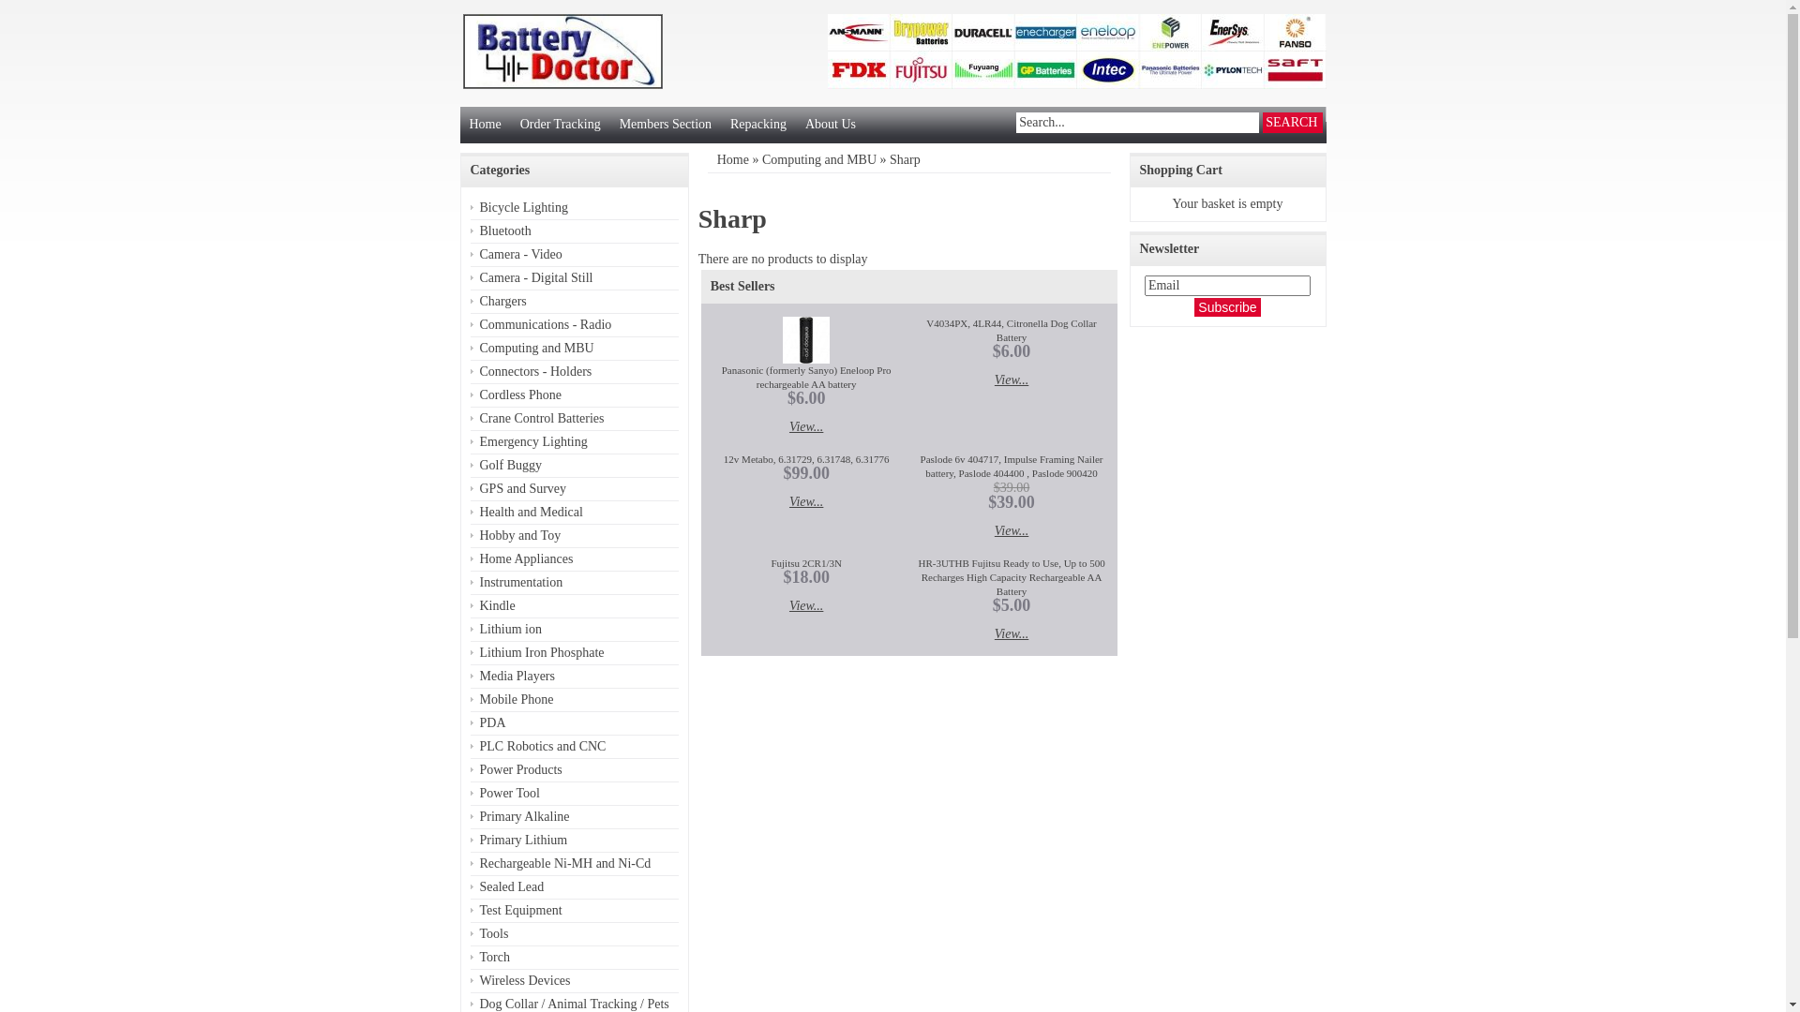 This screenshot has width=1800, height=1012. What do you see at coordinates (575, 326) in the screenshot?
I see `Communications - Radio` at bounding box center [575, 326].